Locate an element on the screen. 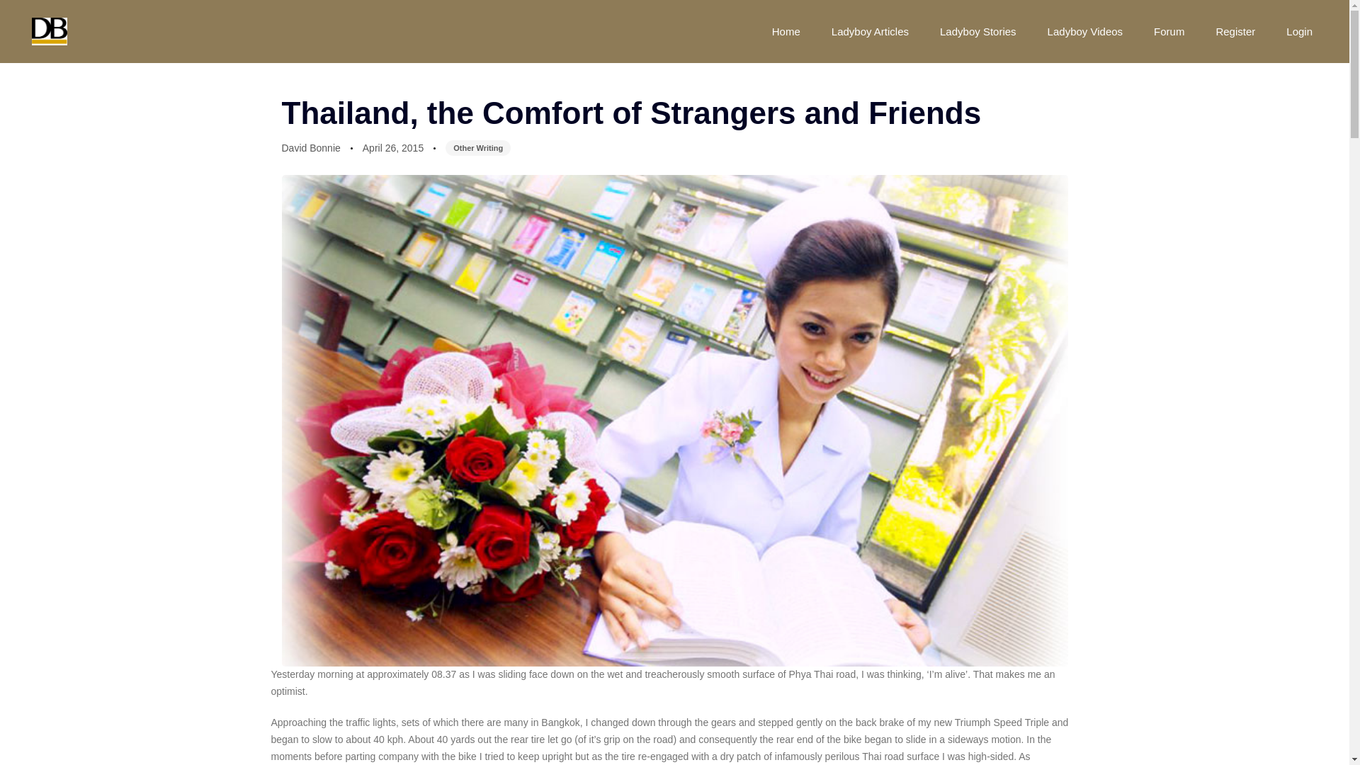 This screenshot has width=1360, height=765. Login is located at coordinates (1299, 31).